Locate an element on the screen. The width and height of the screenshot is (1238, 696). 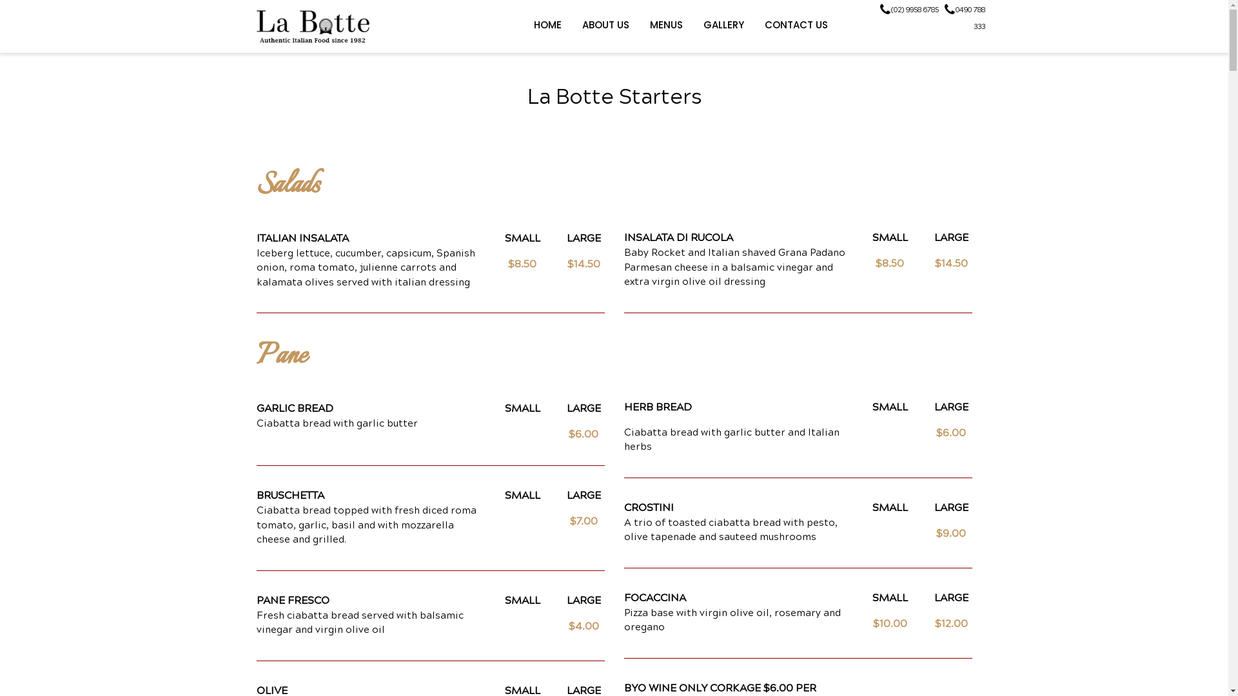
CONTACT US is located at coordinates (796, 25).